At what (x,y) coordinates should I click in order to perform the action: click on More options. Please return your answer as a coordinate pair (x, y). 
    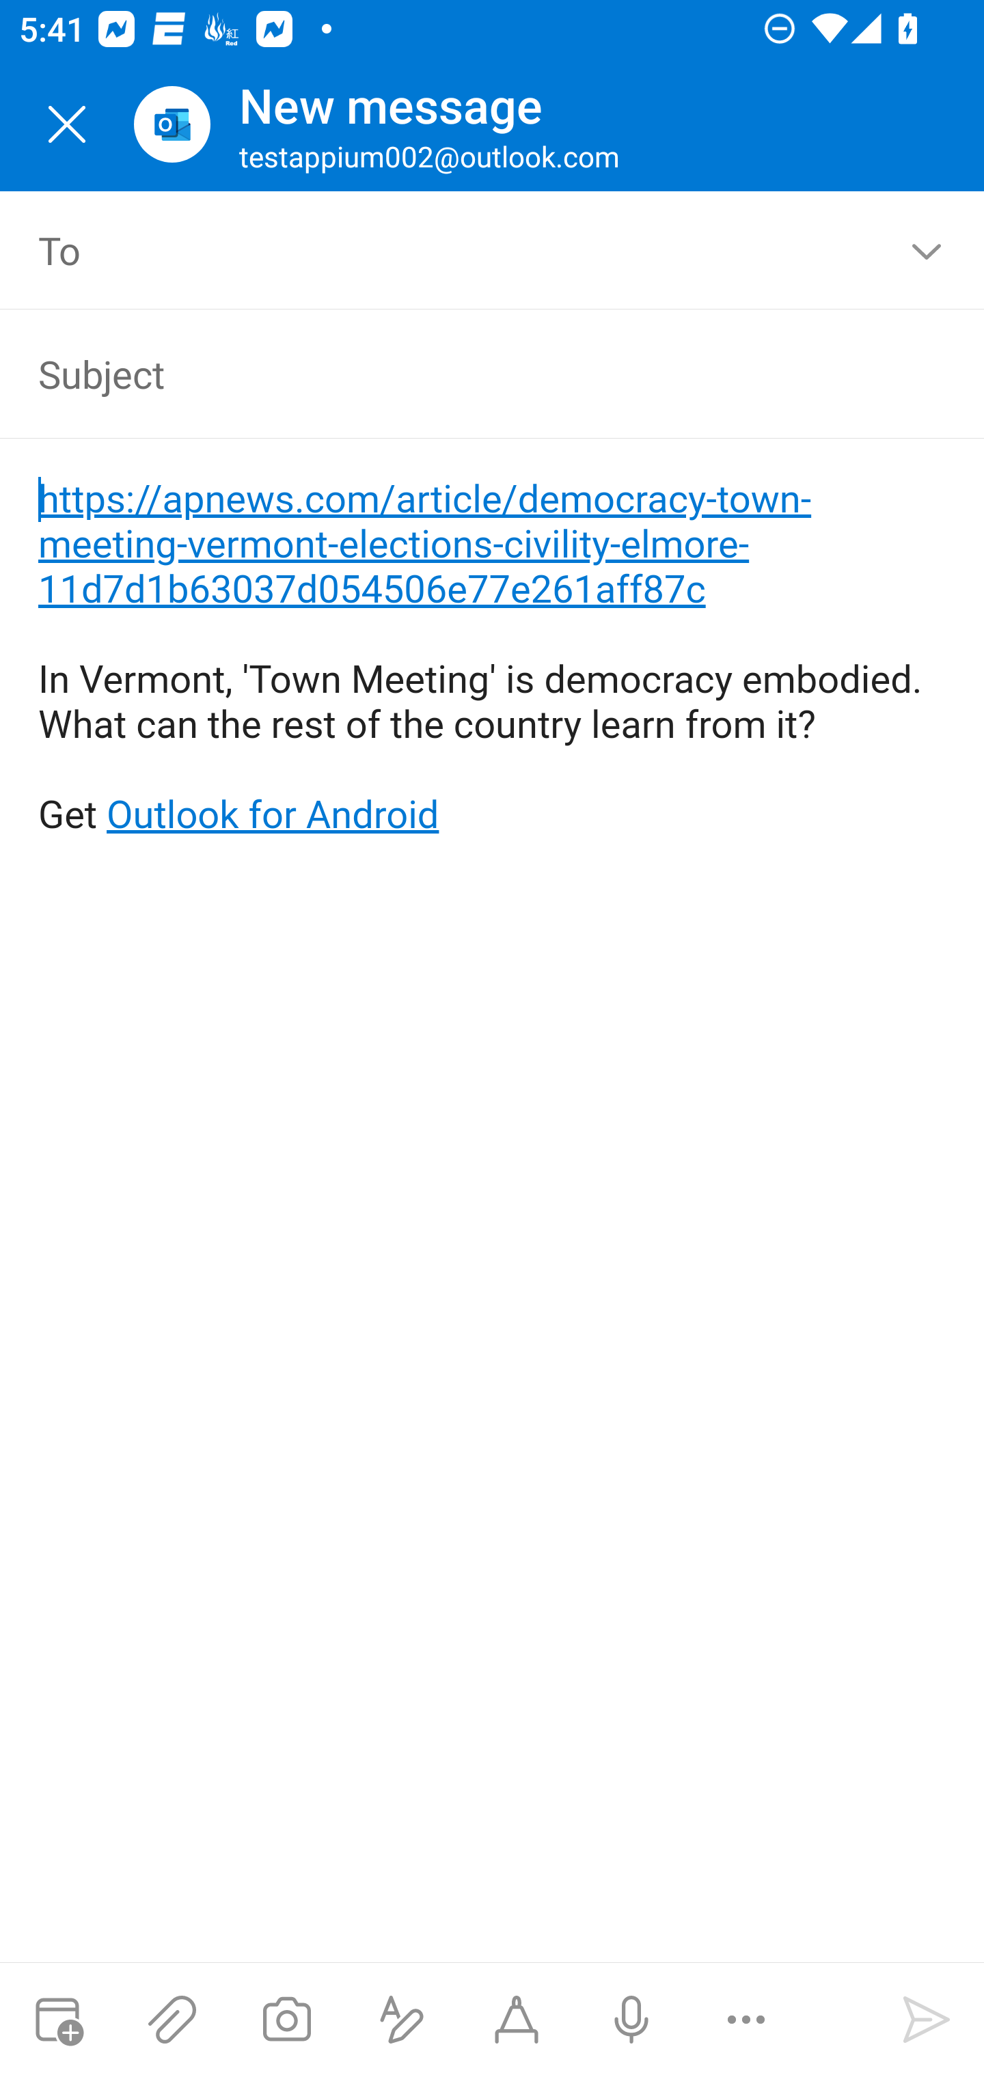
    Looking at the image, I should click on (746, 2020).